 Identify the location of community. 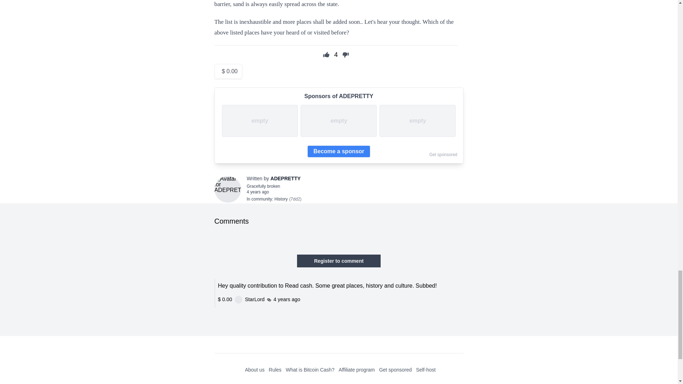
(261, 199).